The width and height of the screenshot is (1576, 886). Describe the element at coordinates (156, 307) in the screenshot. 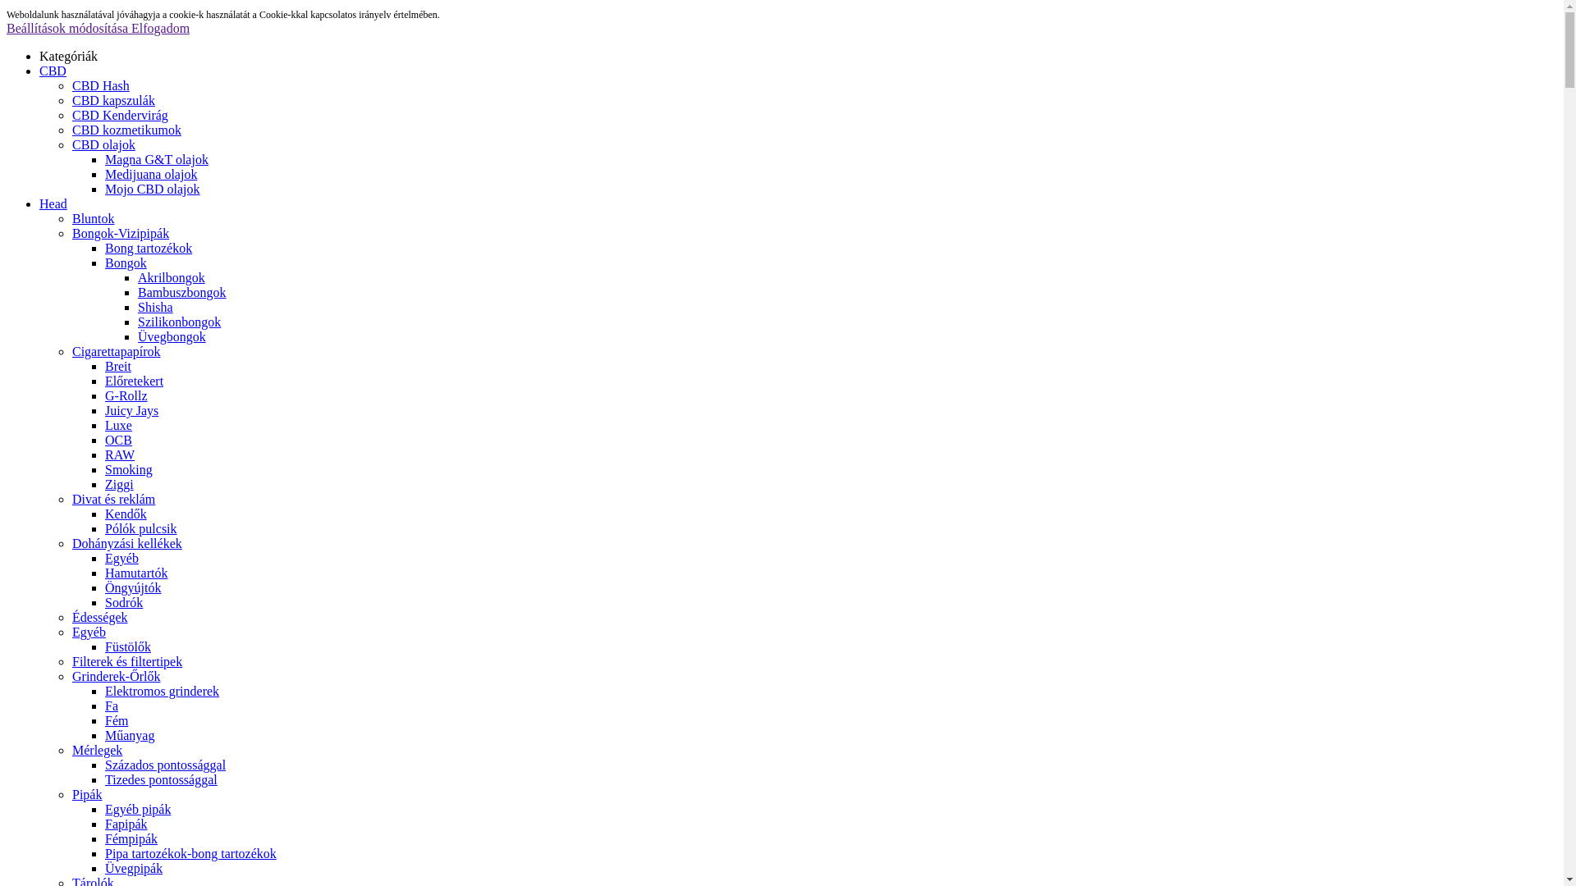

I see `Shisha` at that location.